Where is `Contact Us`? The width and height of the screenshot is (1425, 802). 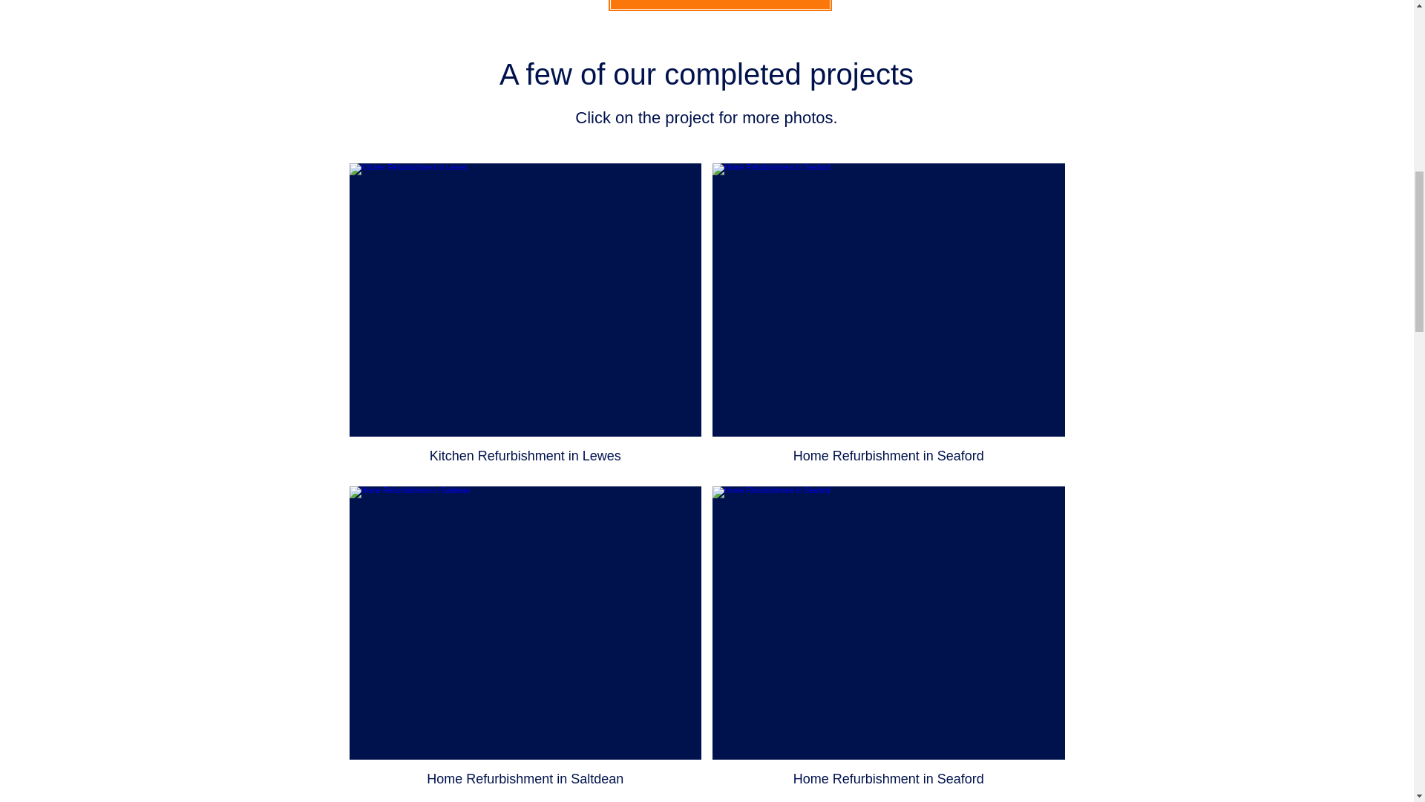
Contact Us is located at coordinates (719, 6).